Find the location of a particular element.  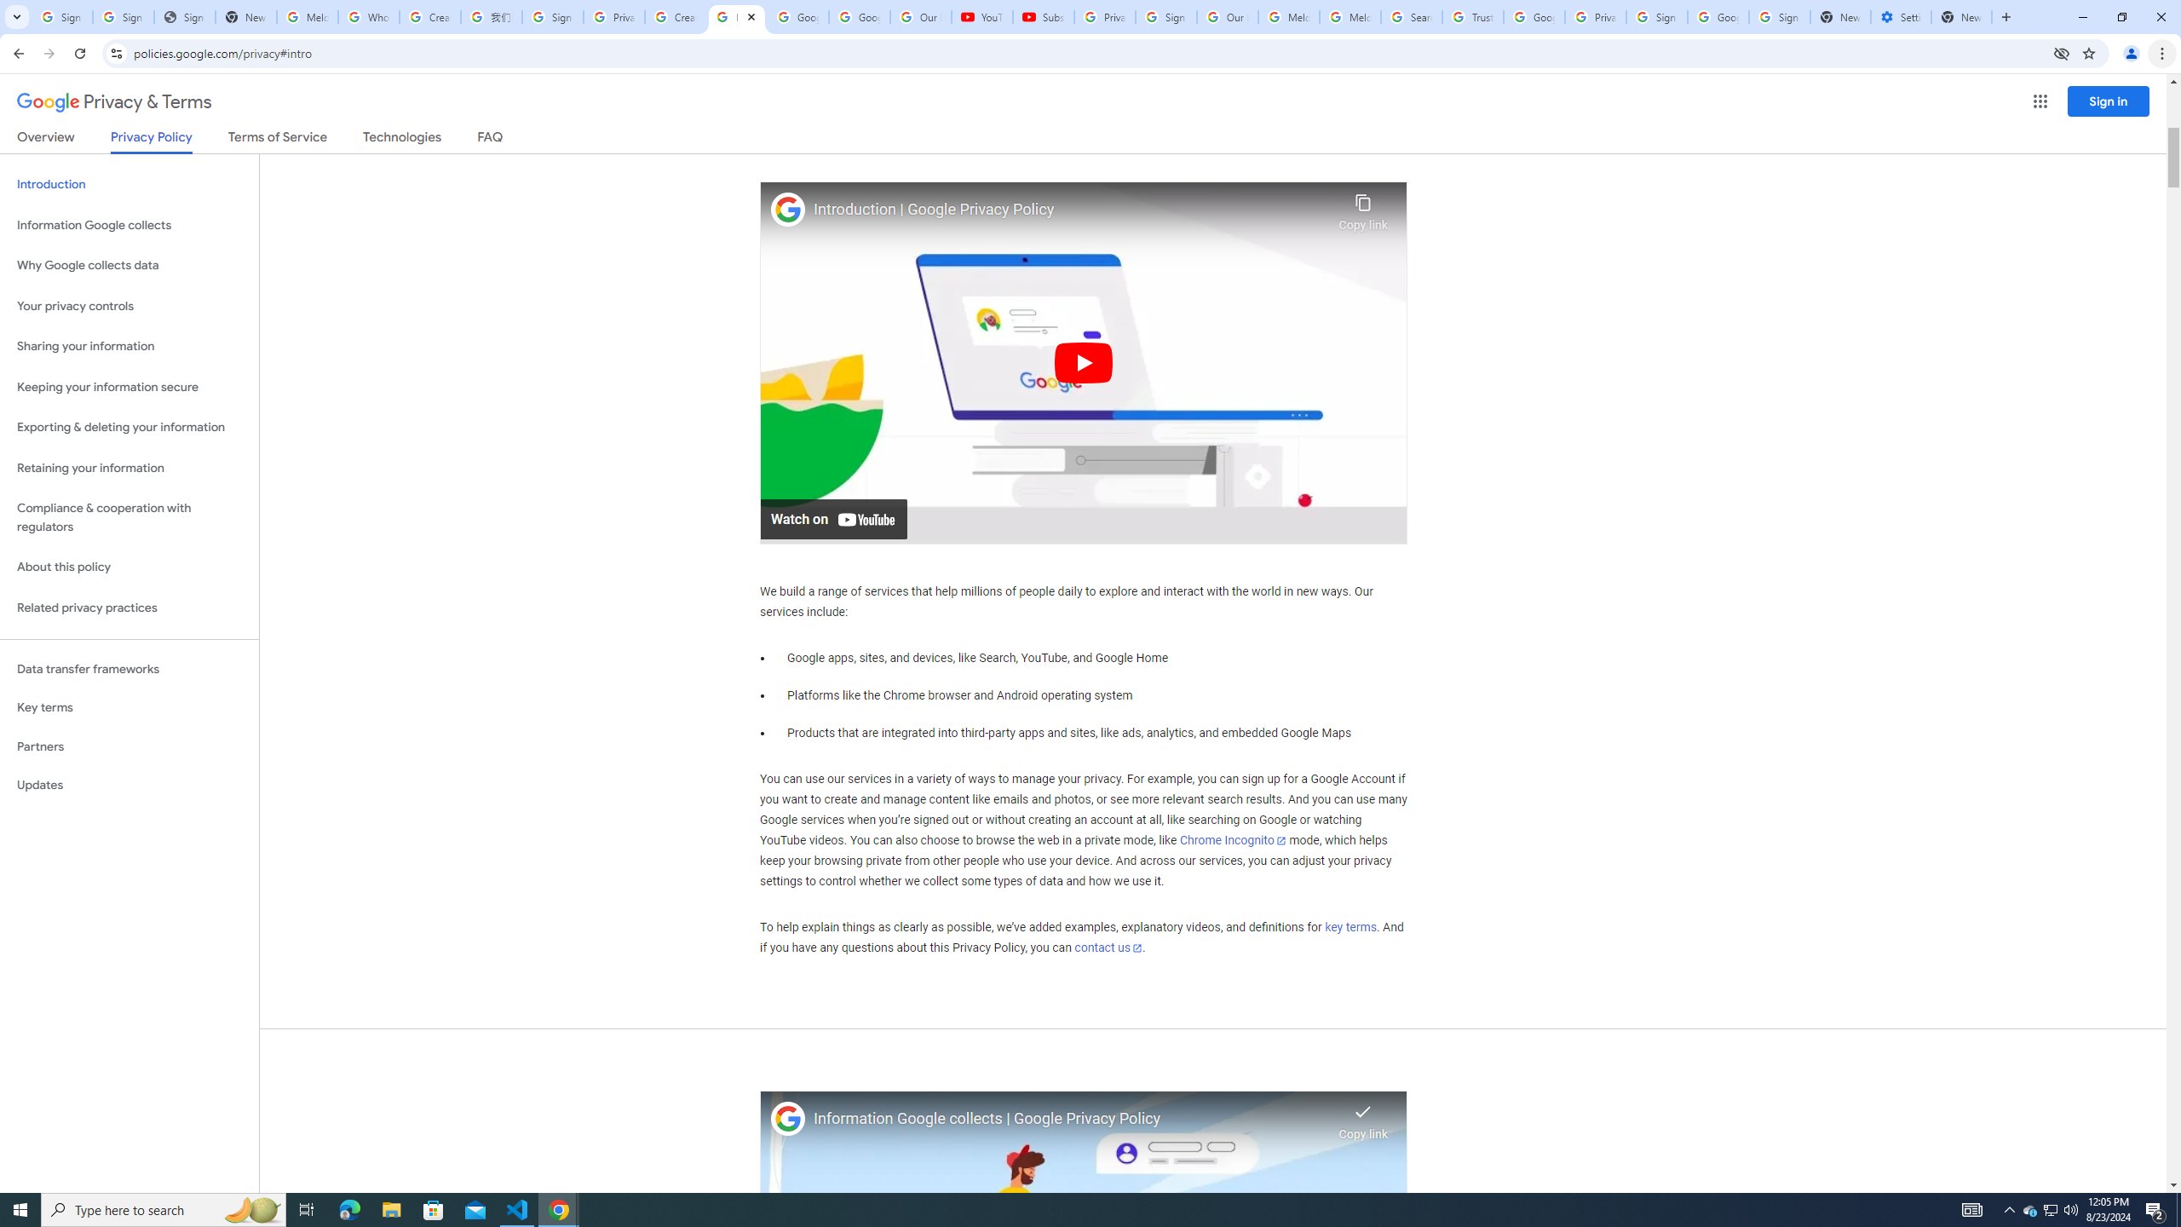

Sign in - Google Accounts is located at coordinates (1779, 17).